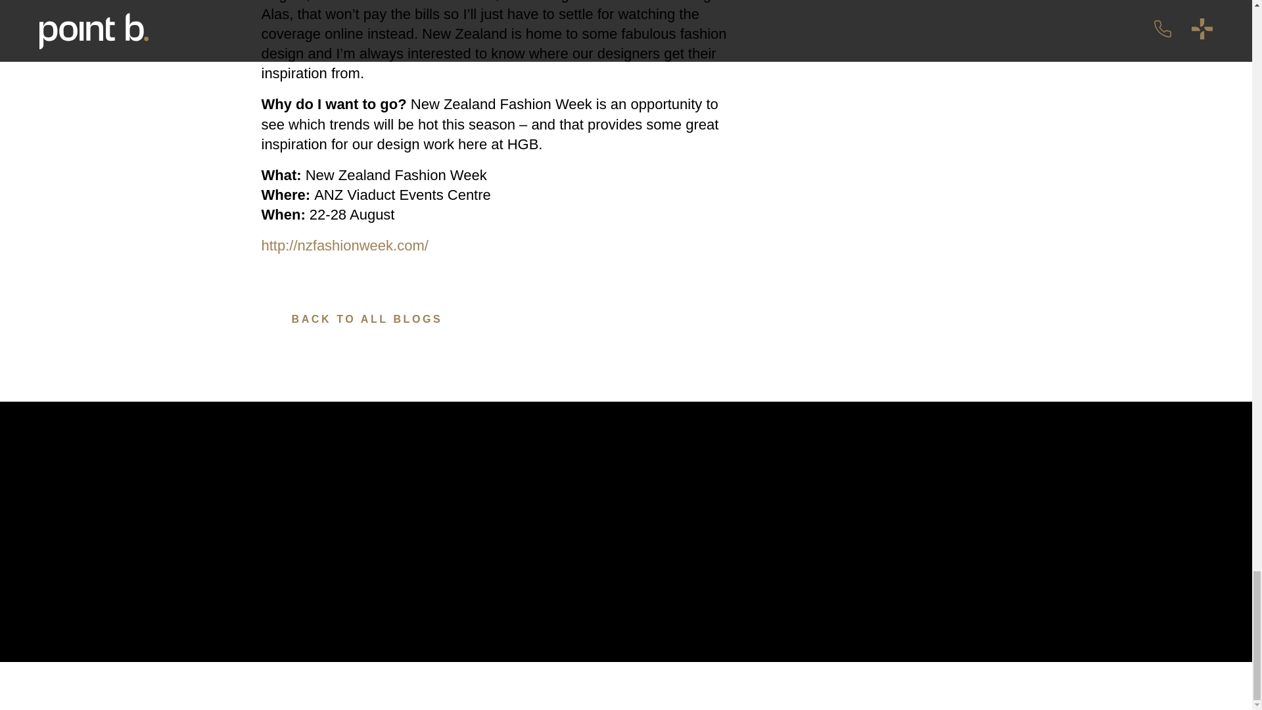 The image size is (1262, 710). What do you see at coordinates (352, 319) in the screenshot?
I see `BACK TO ALL BLOGS` at bounding box center [352, 319].